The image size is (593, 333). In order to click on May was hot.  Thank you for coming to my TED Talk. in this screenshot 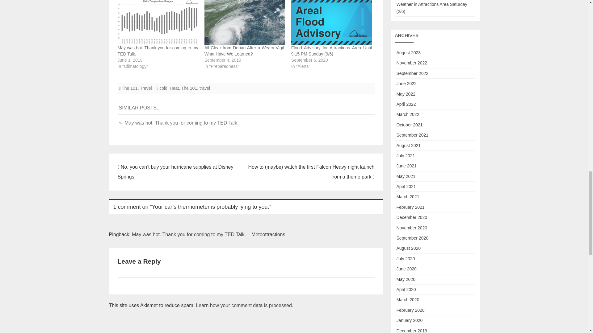, I will do `click(158, 22)`.